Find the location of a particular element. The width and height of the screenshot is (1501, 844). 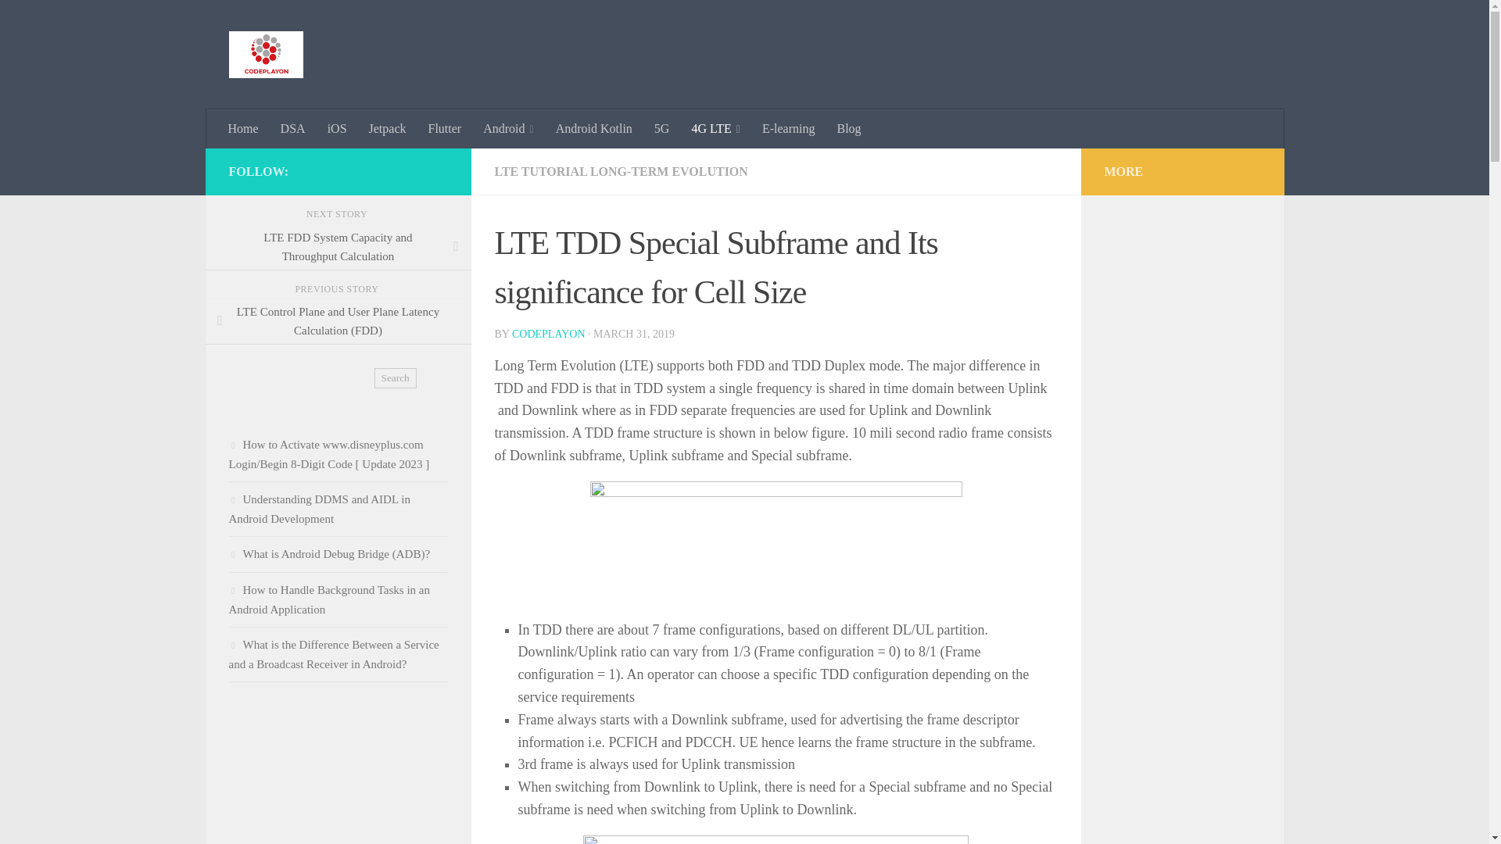

Skip to content is located at coordinates (61, 21).